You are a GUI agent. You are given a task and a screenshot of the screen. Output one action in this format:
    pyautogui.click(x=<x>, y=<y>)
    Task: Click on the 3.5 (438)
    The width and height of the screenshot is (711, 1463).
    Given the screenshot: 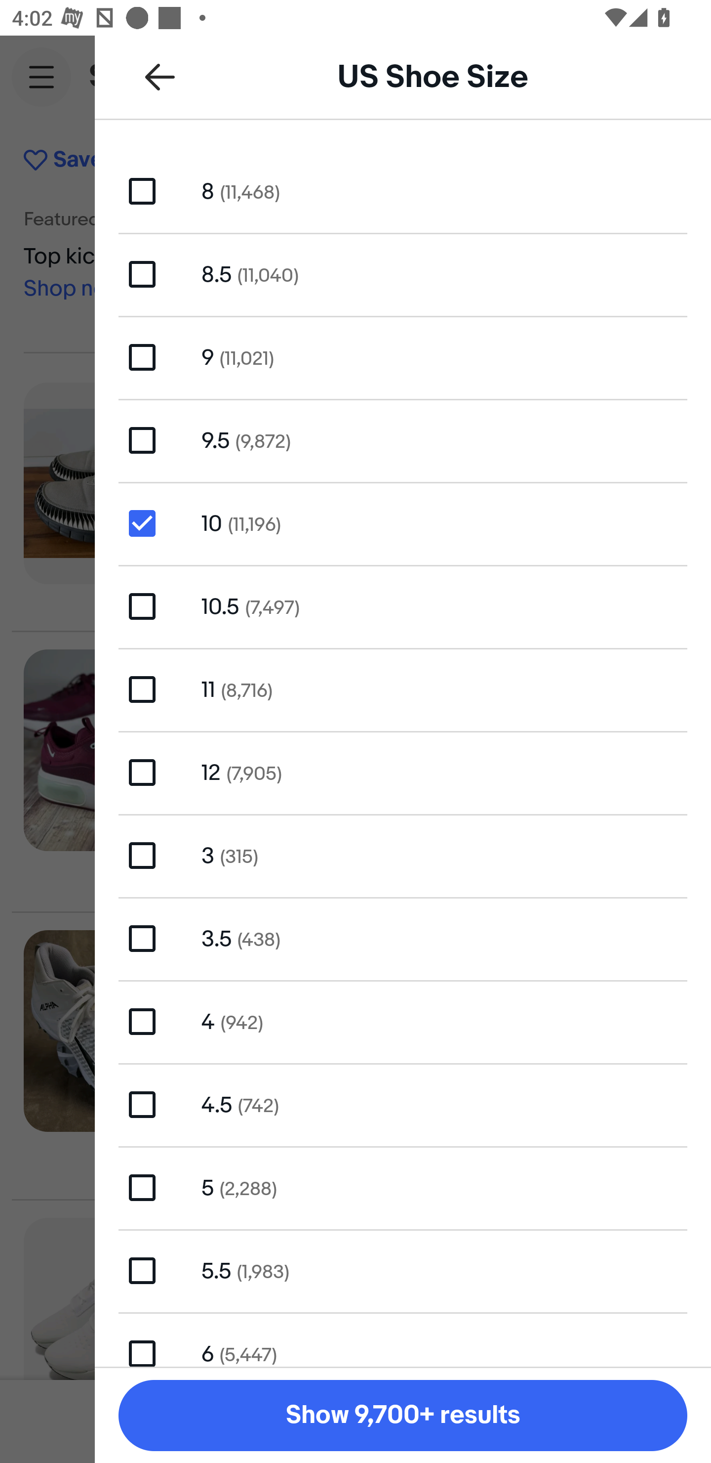 What is the action you would take?
    pyautogui.click(x=403, y=938)
    